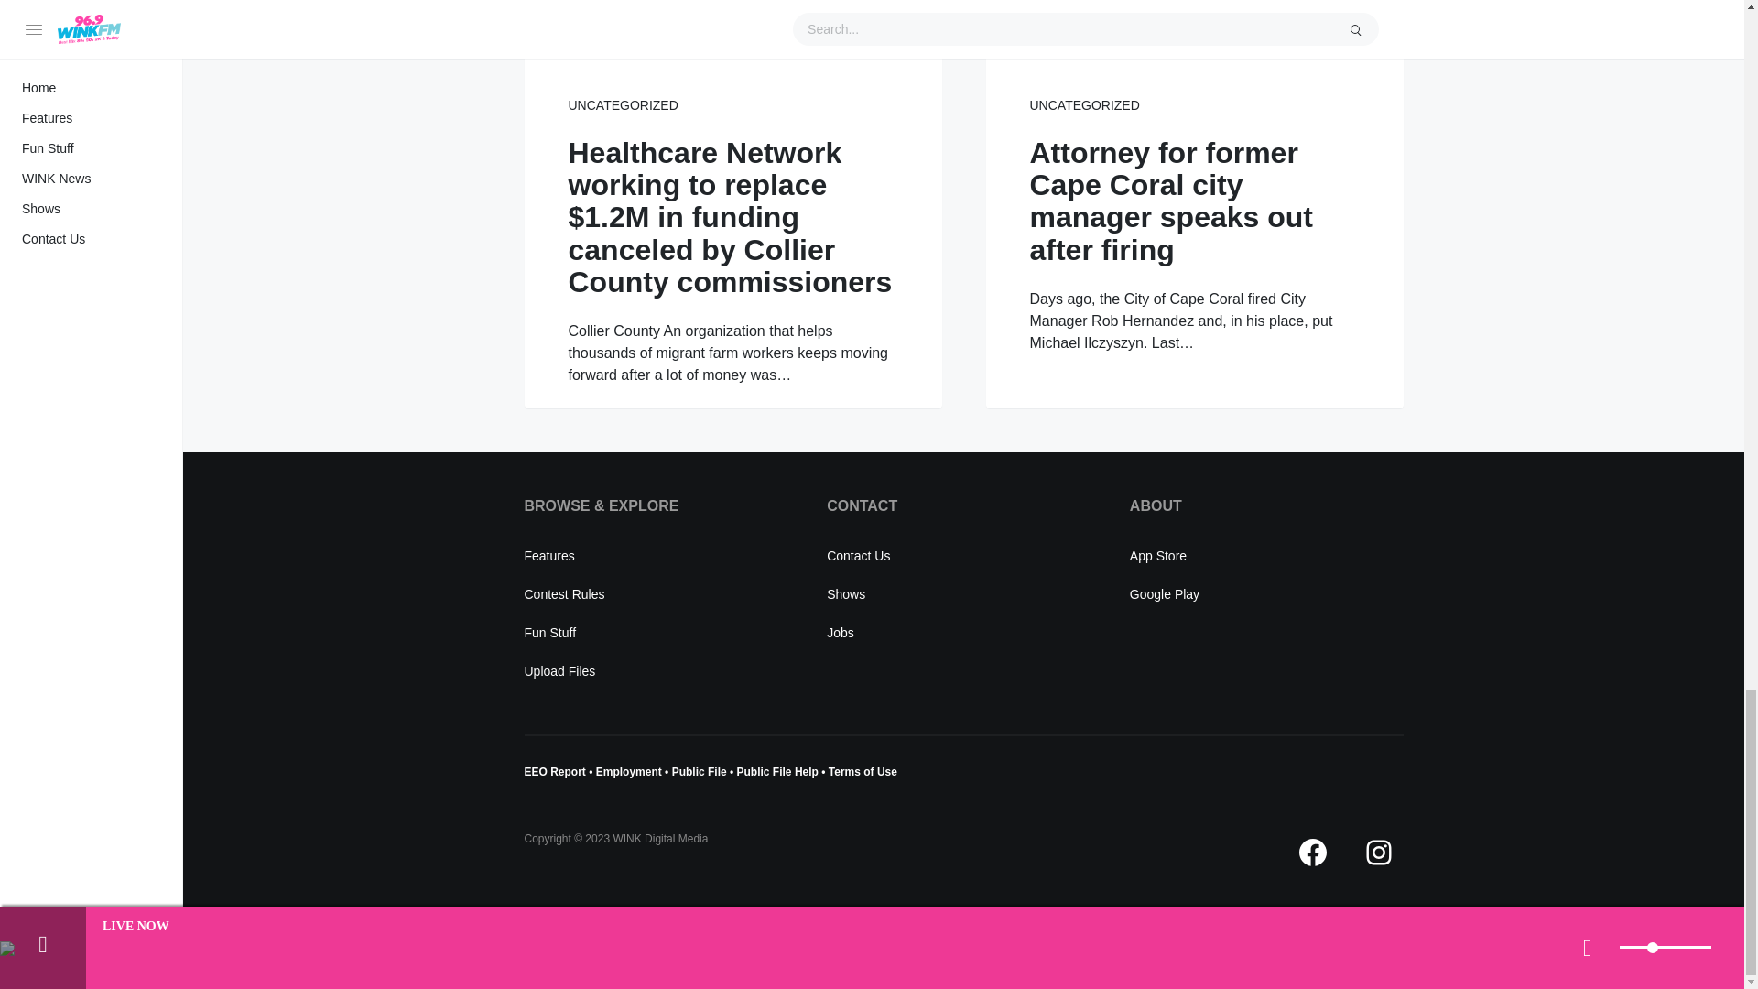 This screenshot has width=1758, height=989. I want to click on Fun Stuff, so click(549, 632).